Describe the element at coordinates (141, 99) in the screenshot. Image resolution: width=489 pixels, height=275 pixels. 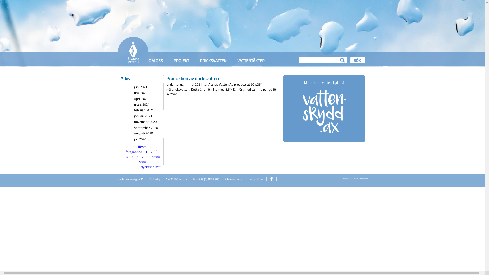
I see `april 2021` at that location.